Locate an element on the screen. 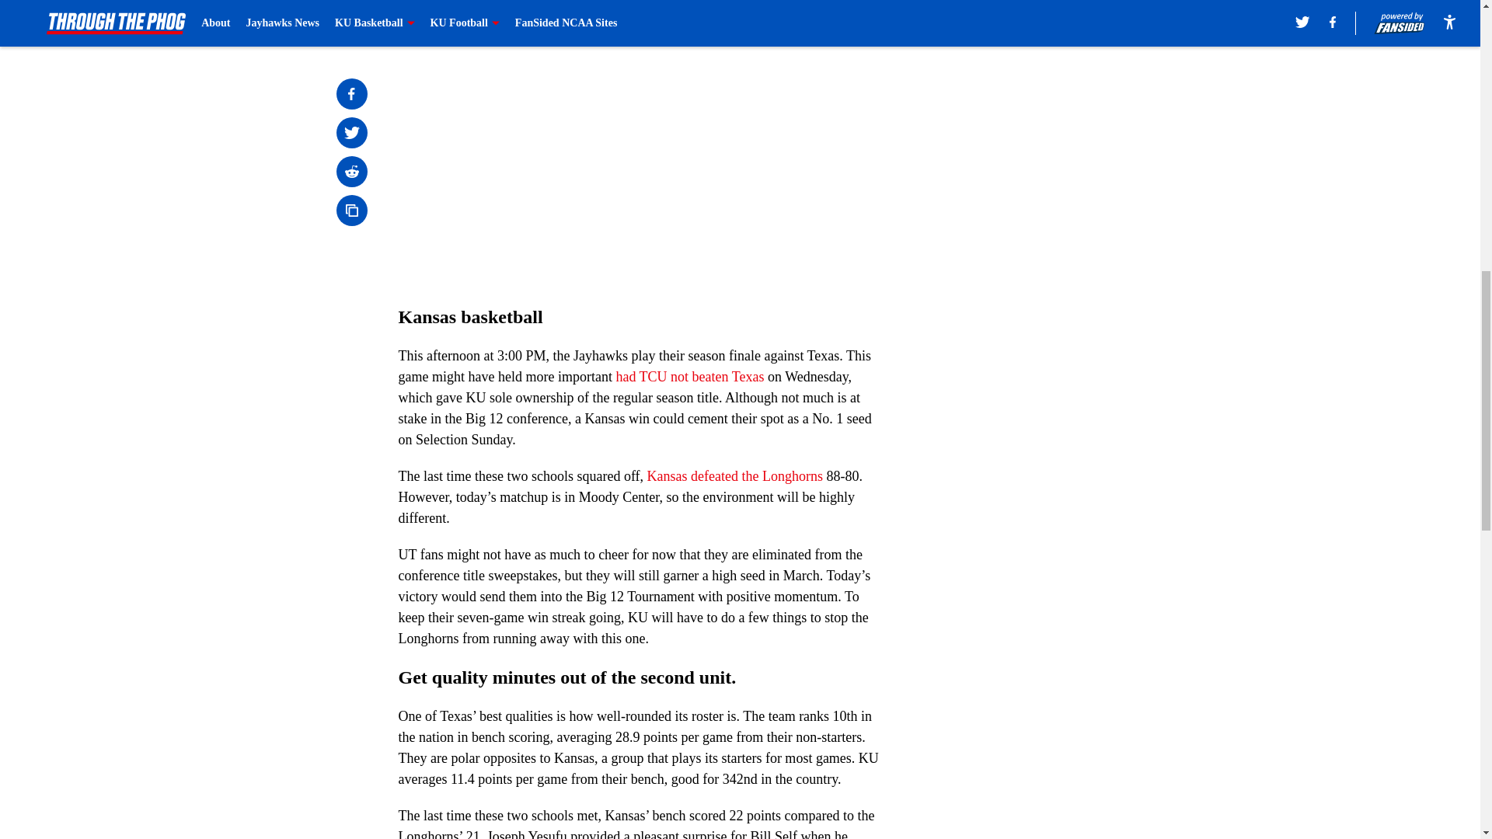  had TCU not beaten Texas is located at coordinates (689, 376).